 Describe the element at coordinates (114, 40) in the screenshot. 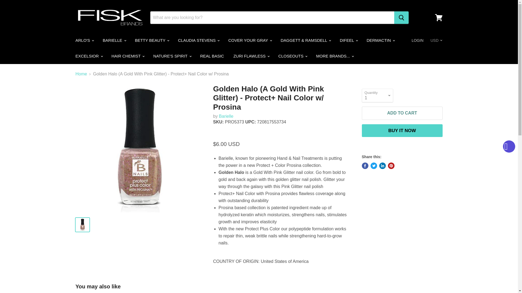

I see `BARIELLE` at that location.